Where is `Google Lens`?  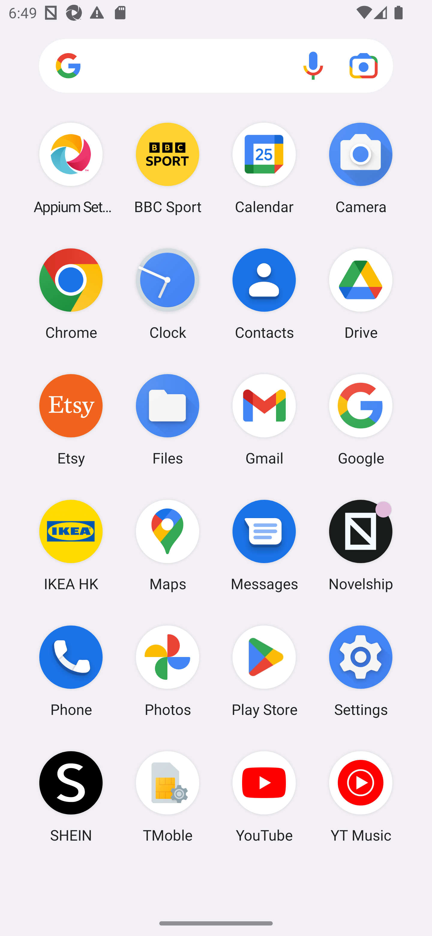
Google Lens is located at coordinates (364, 65).